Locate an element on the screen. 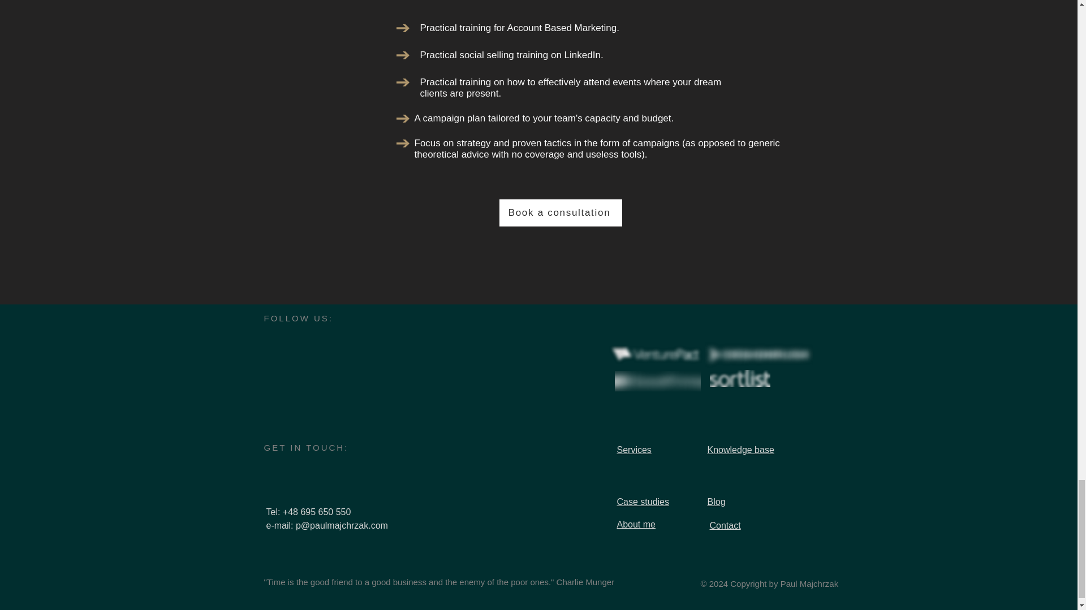  Contact is located at coordinates (725, 525).